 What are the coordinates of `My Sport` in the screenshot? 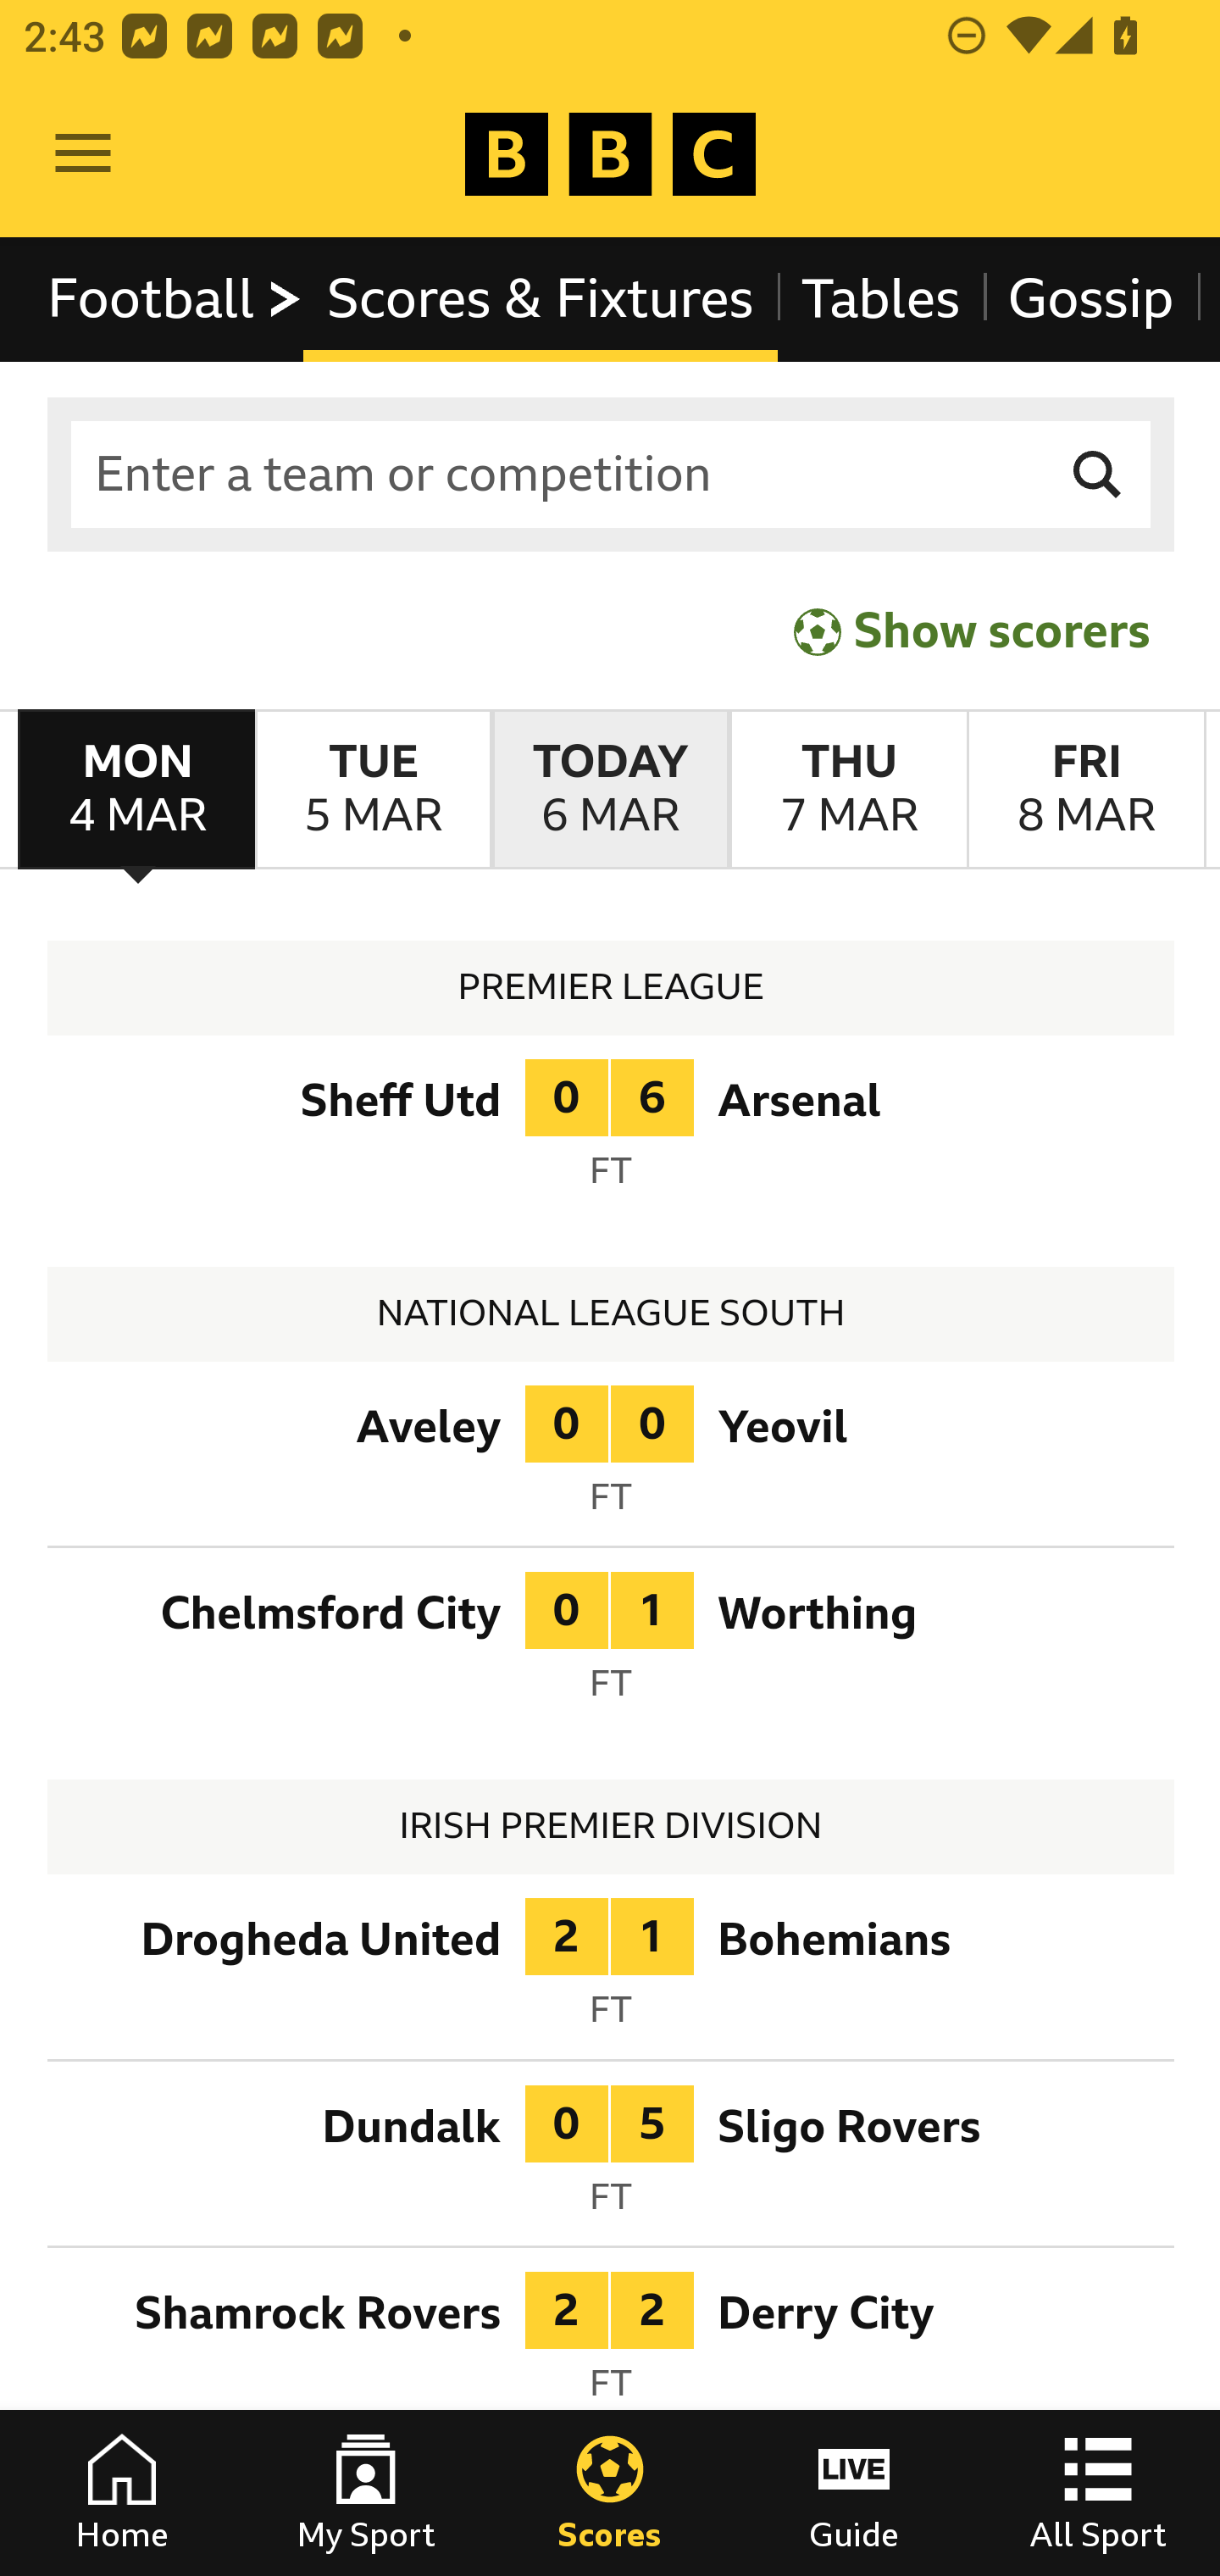 It's located at (366, 2493).